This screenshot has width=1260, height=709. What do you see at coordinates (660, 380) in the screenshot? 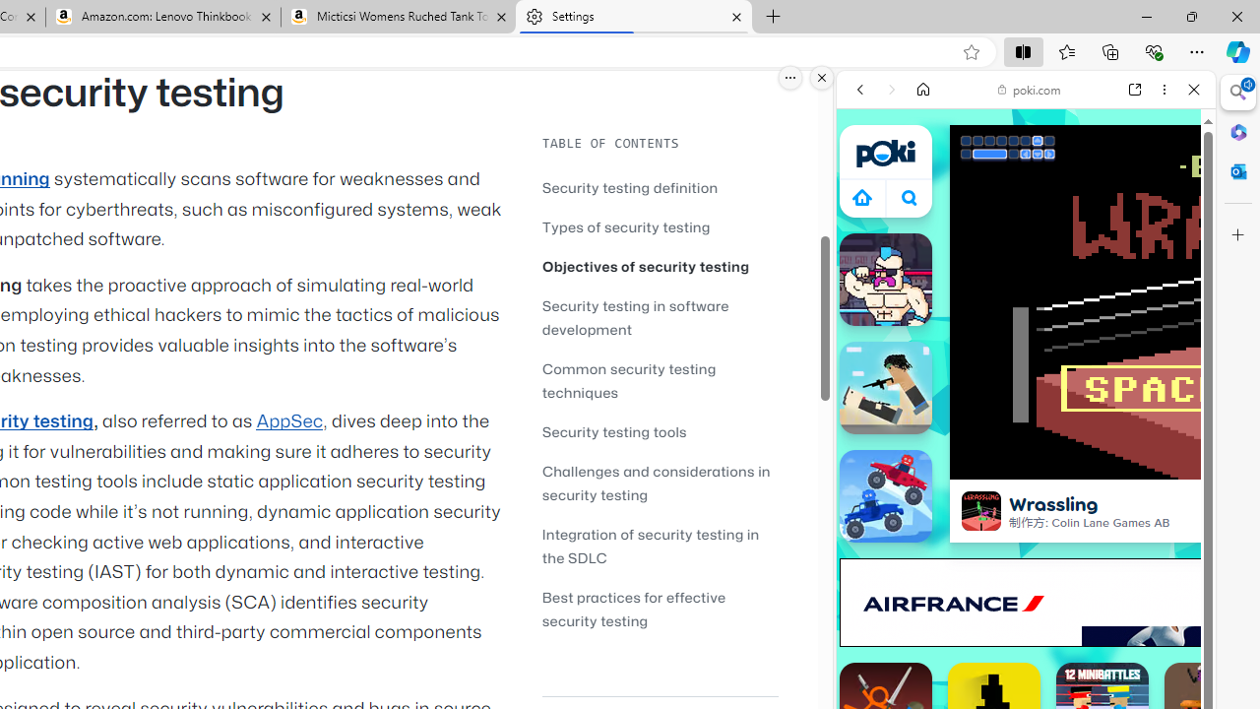
I see `Common security testing techniques` at bounding box center [660, 380].